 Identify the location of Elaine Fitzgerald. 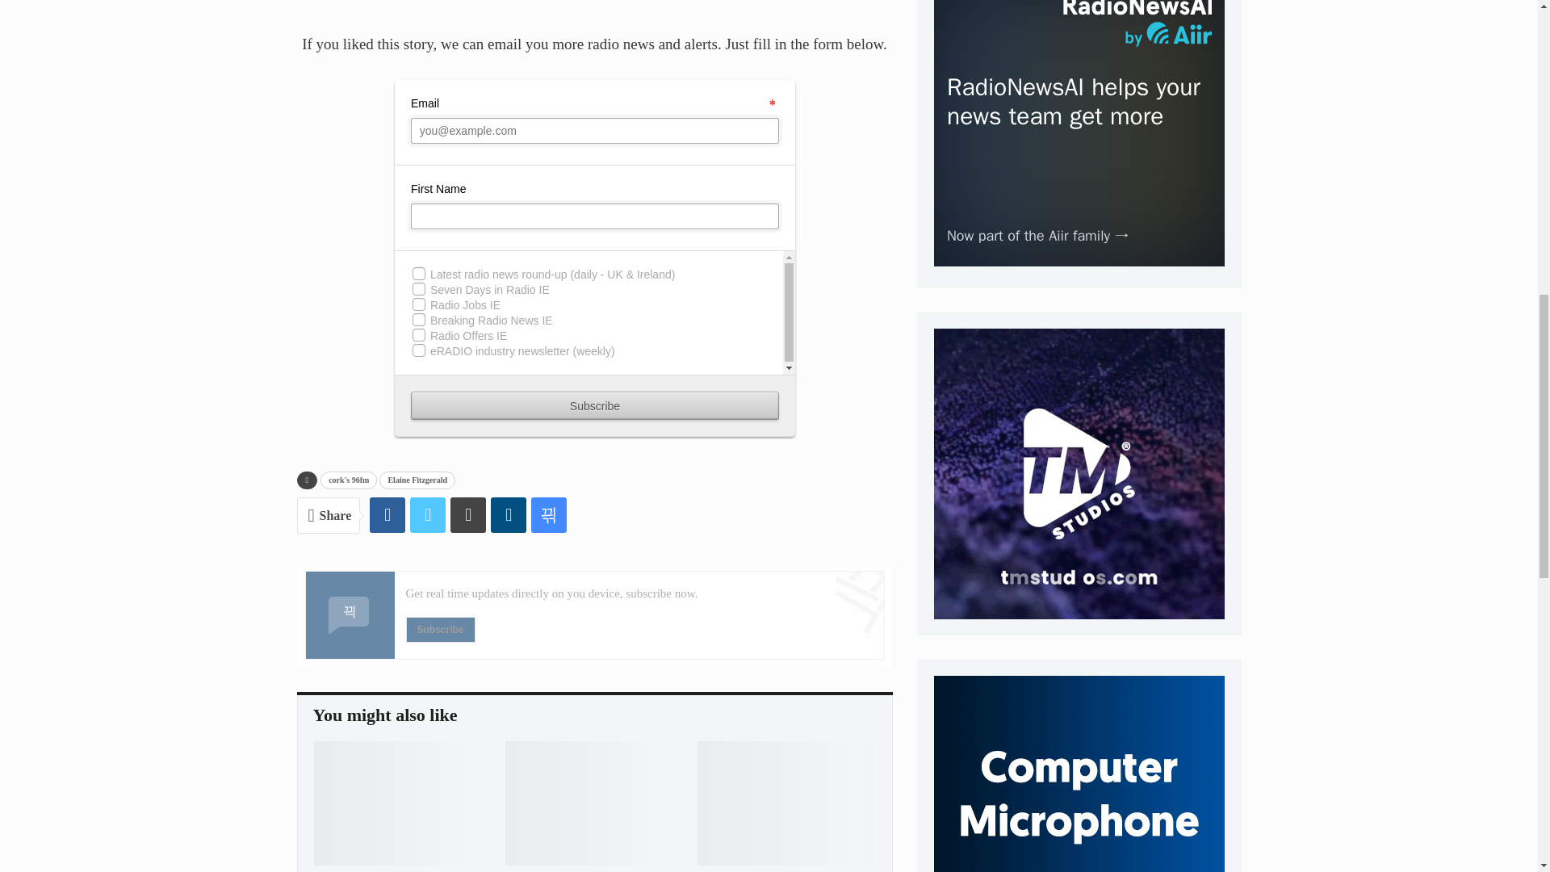
(417, 480).